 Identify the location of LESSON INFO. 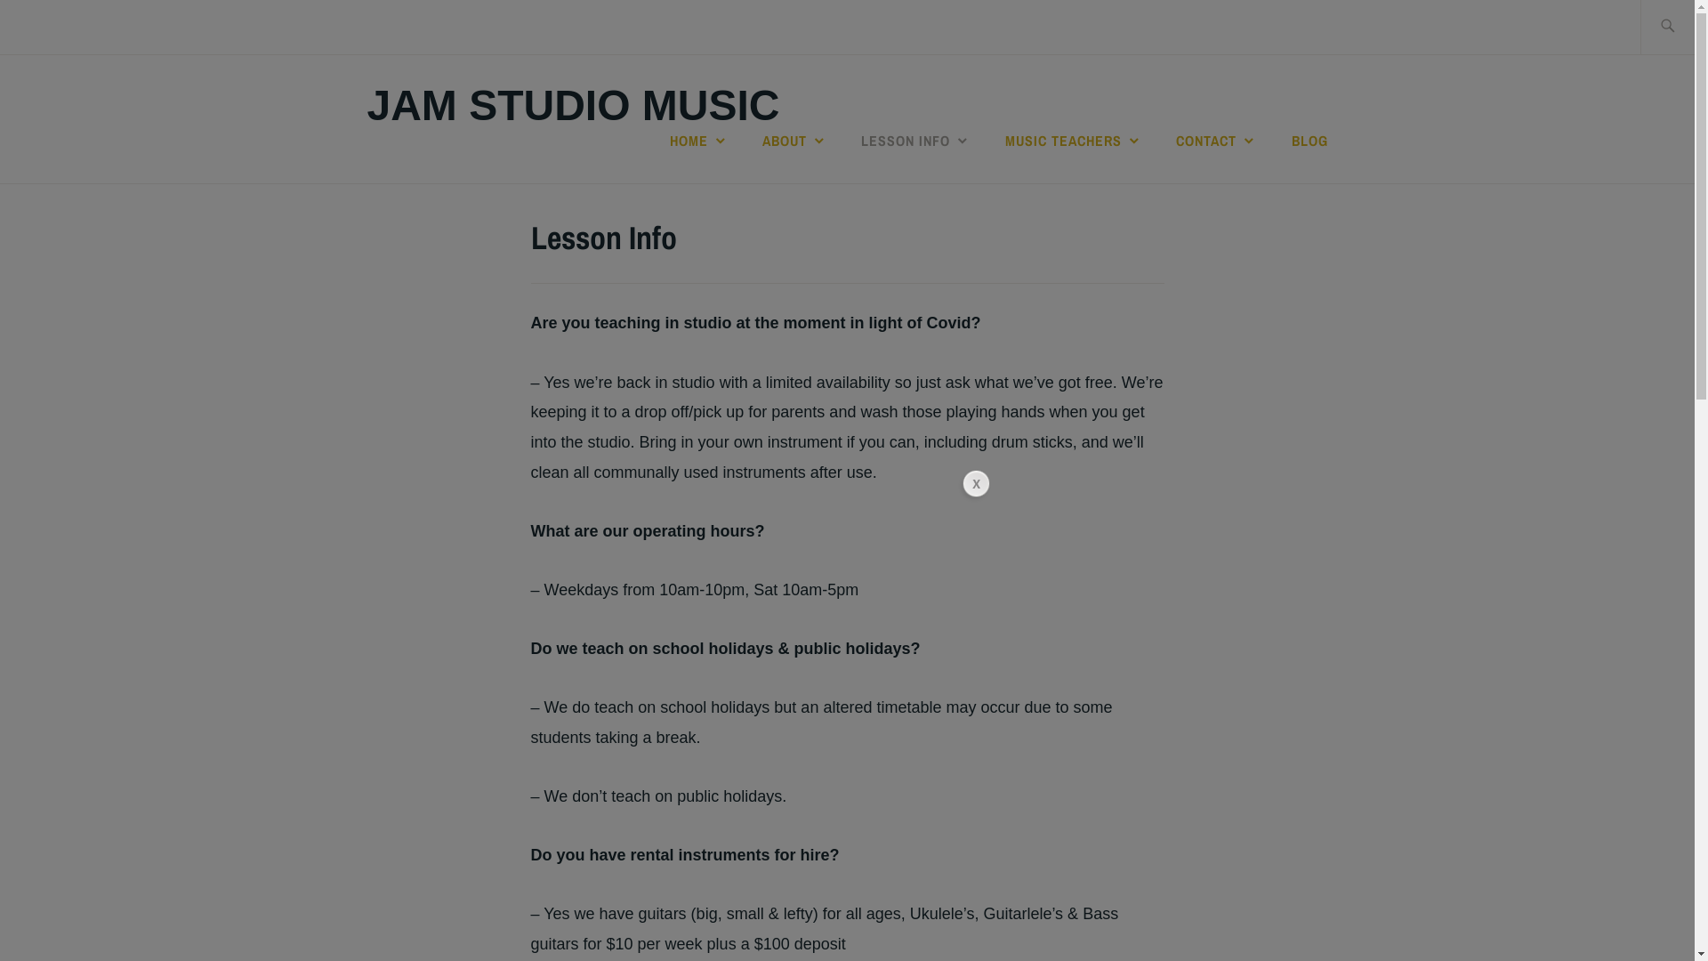
(916, 141).